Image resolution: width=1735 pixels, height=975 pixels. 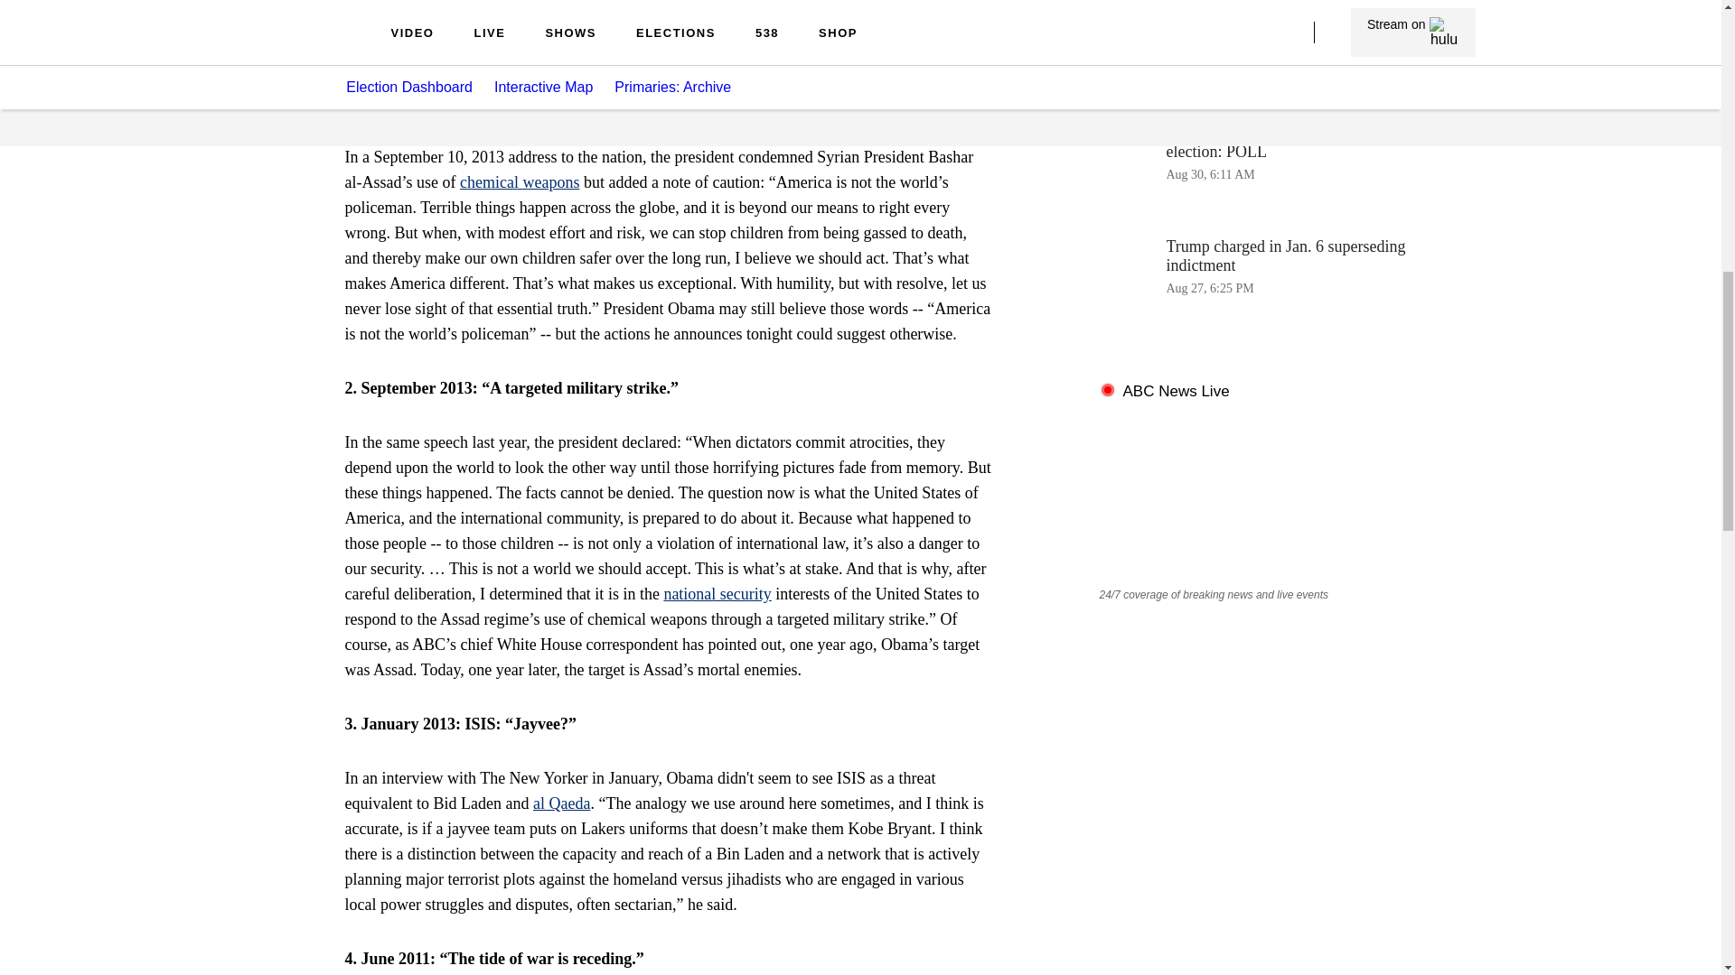 I want to click on Middle East, so click(x=660, y=16).